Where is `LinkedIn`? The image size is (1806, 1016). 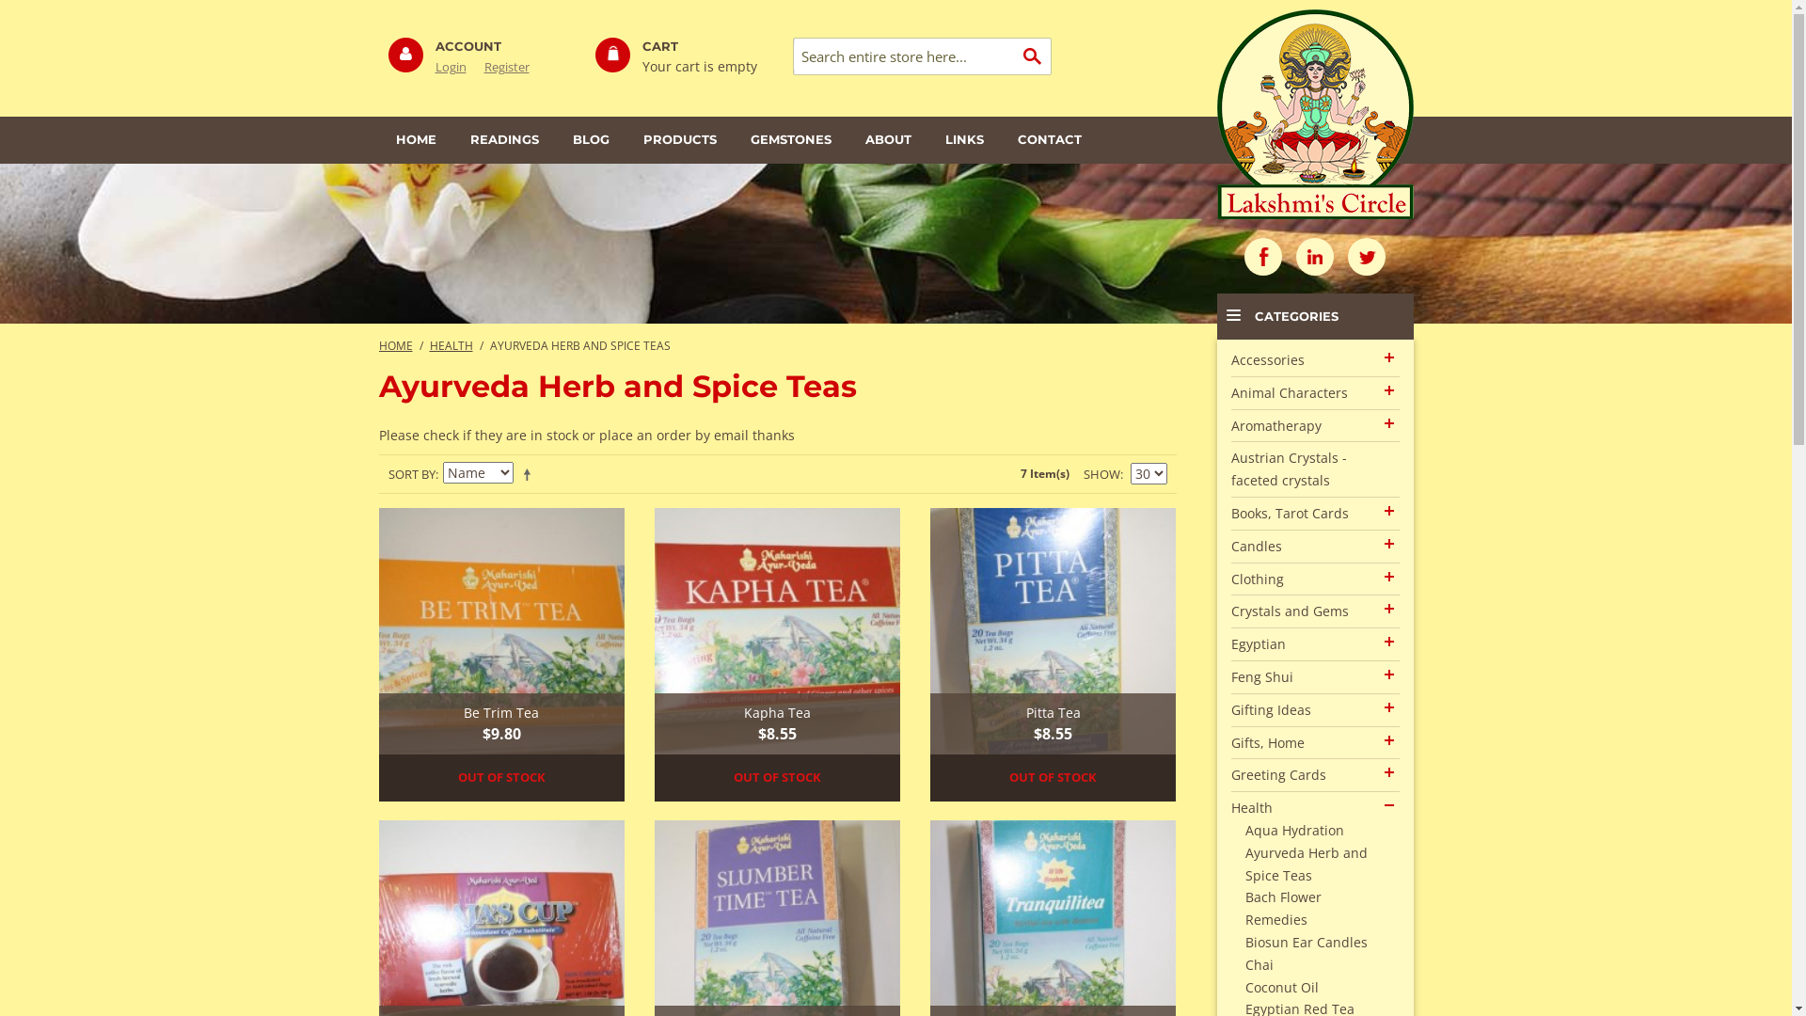 LinkedIn is located at coordinates (1315, 257).